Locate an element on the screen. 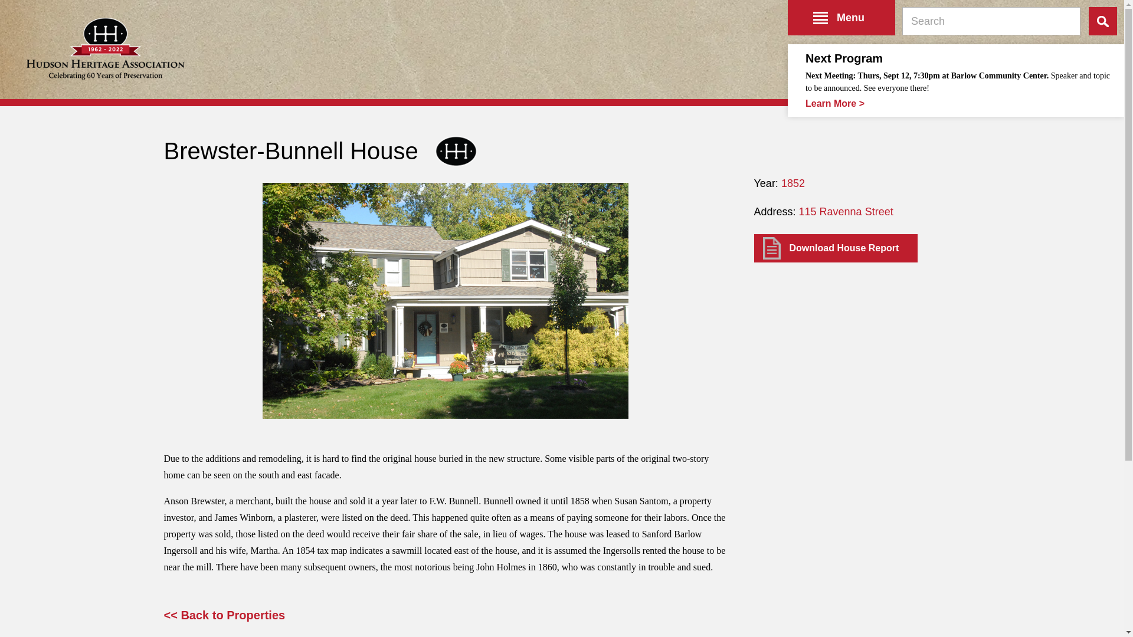 The image size is (1133, 637). 115 Ravenna Street is located at coordinates (846, 211).